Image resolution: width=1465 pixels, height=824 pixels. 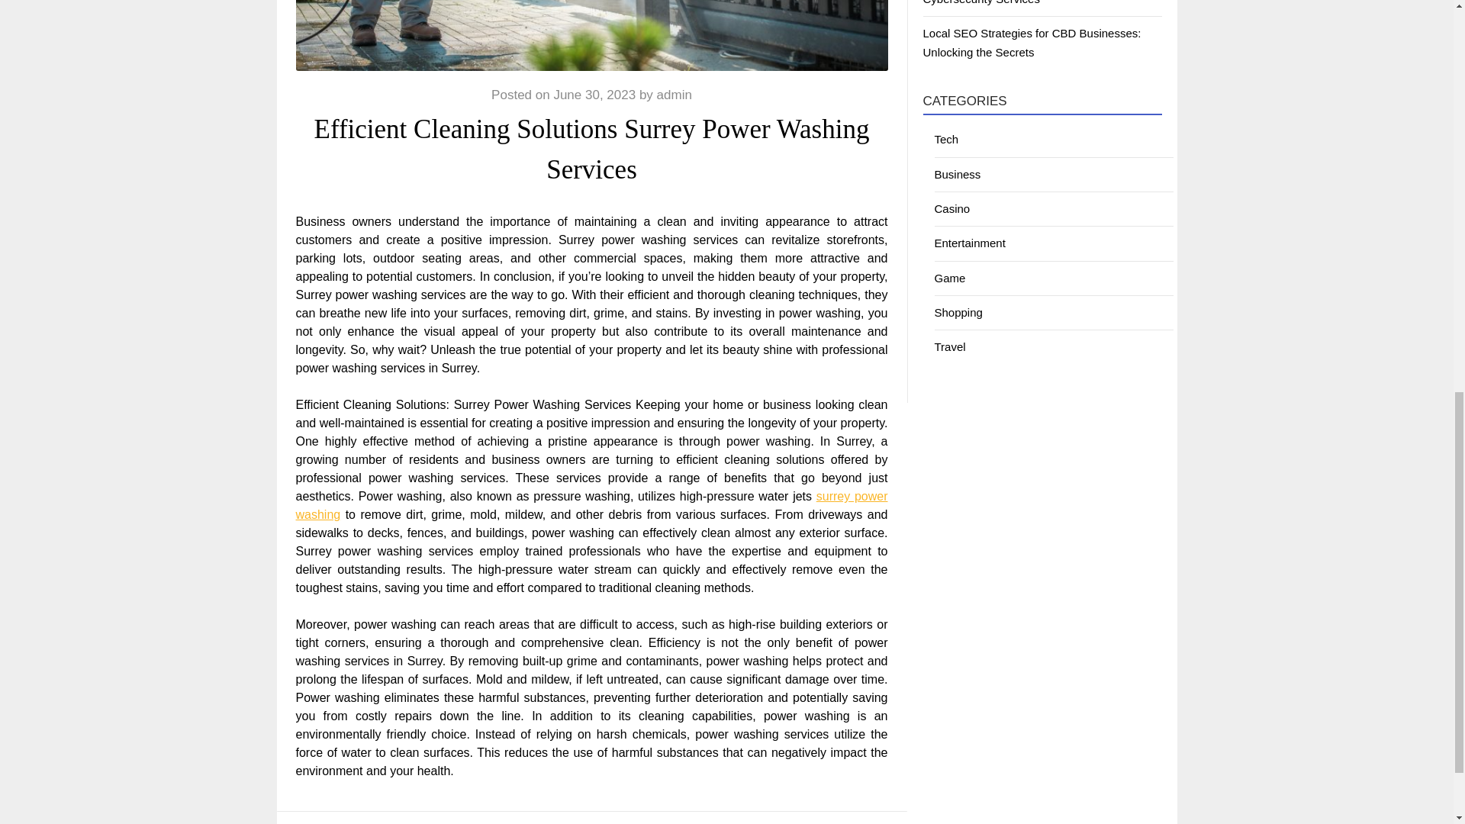 I want to click on June 30, 2023, so click(x=594, y=95).